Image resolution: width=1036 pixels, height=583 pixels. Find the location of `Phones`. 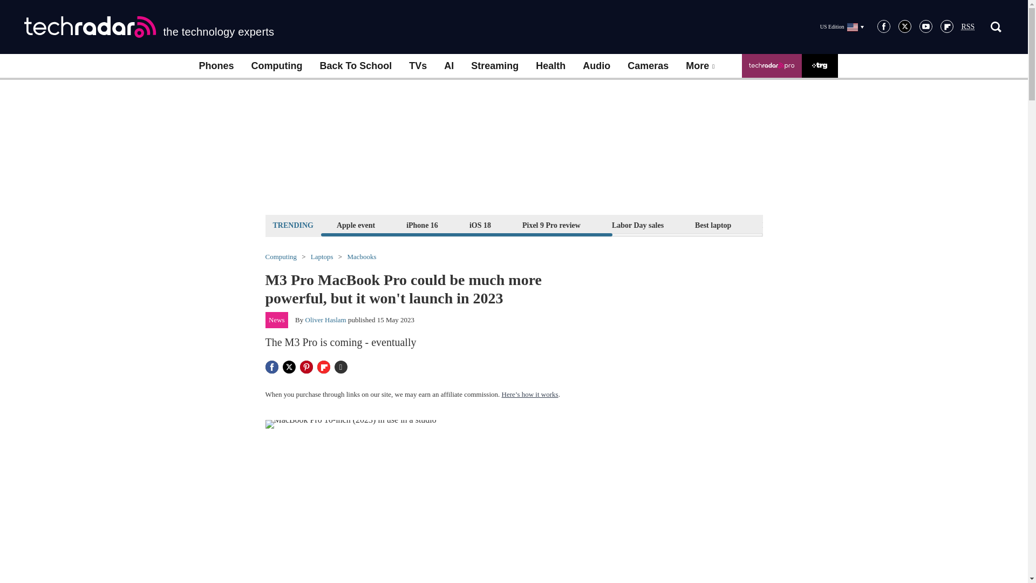

Phones is located at coordinates (216, 66).